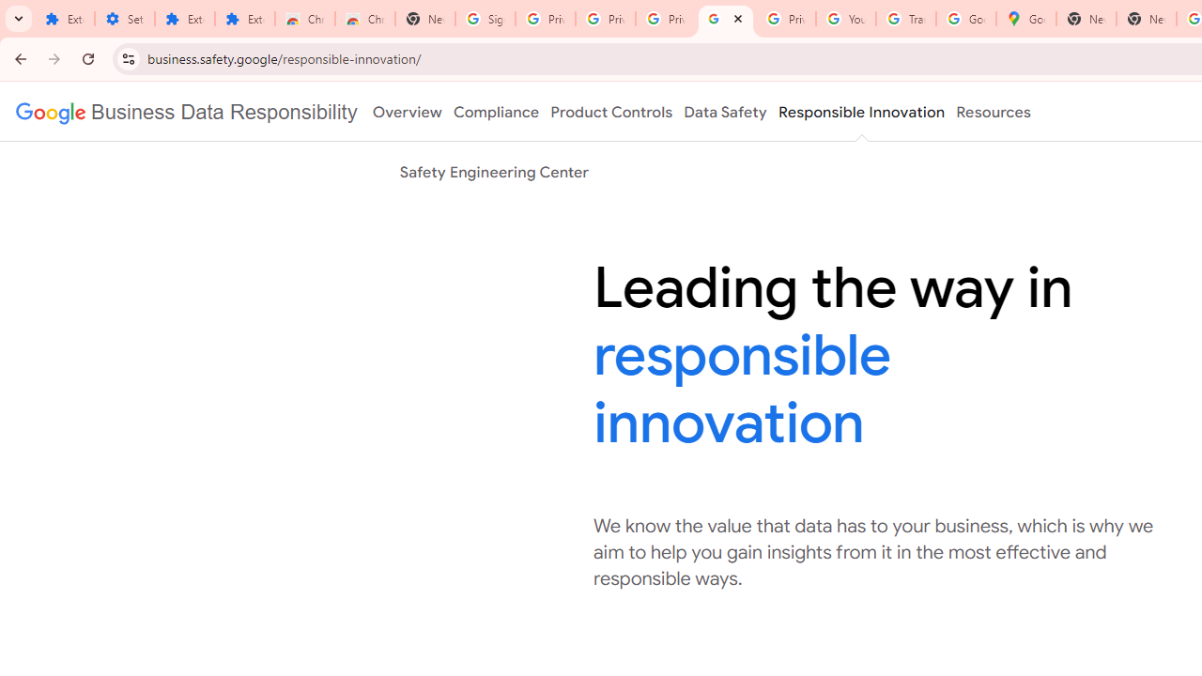 This screenshot has height=676, width=1202. I want to click on Back, so click(18, 58).